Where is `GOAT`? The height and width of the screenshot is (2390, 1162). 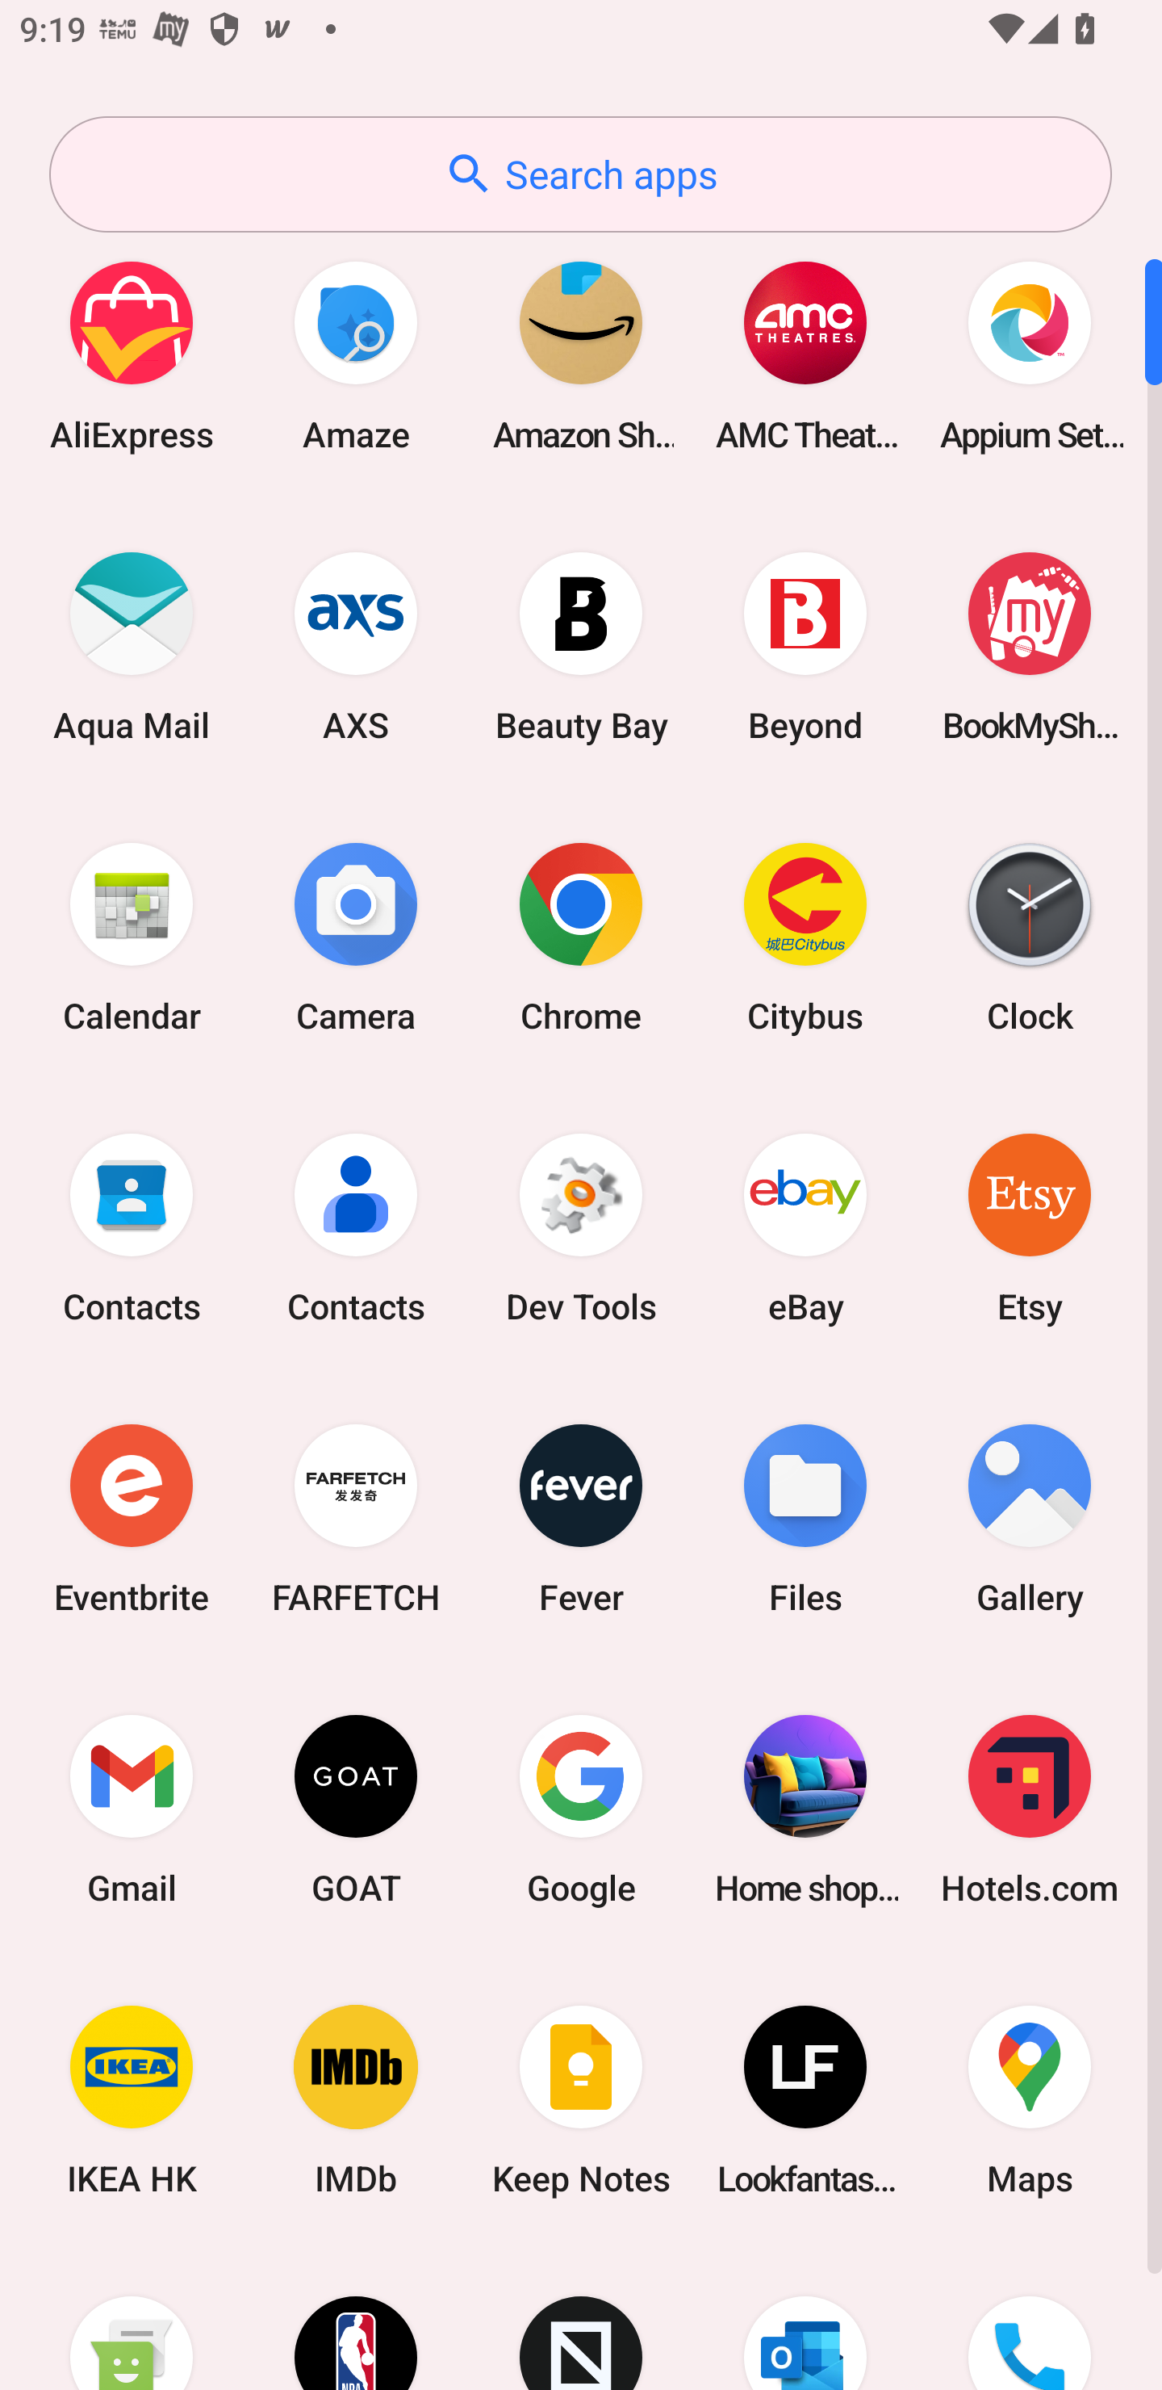
GOAT is located at coordinates (356, 1809).